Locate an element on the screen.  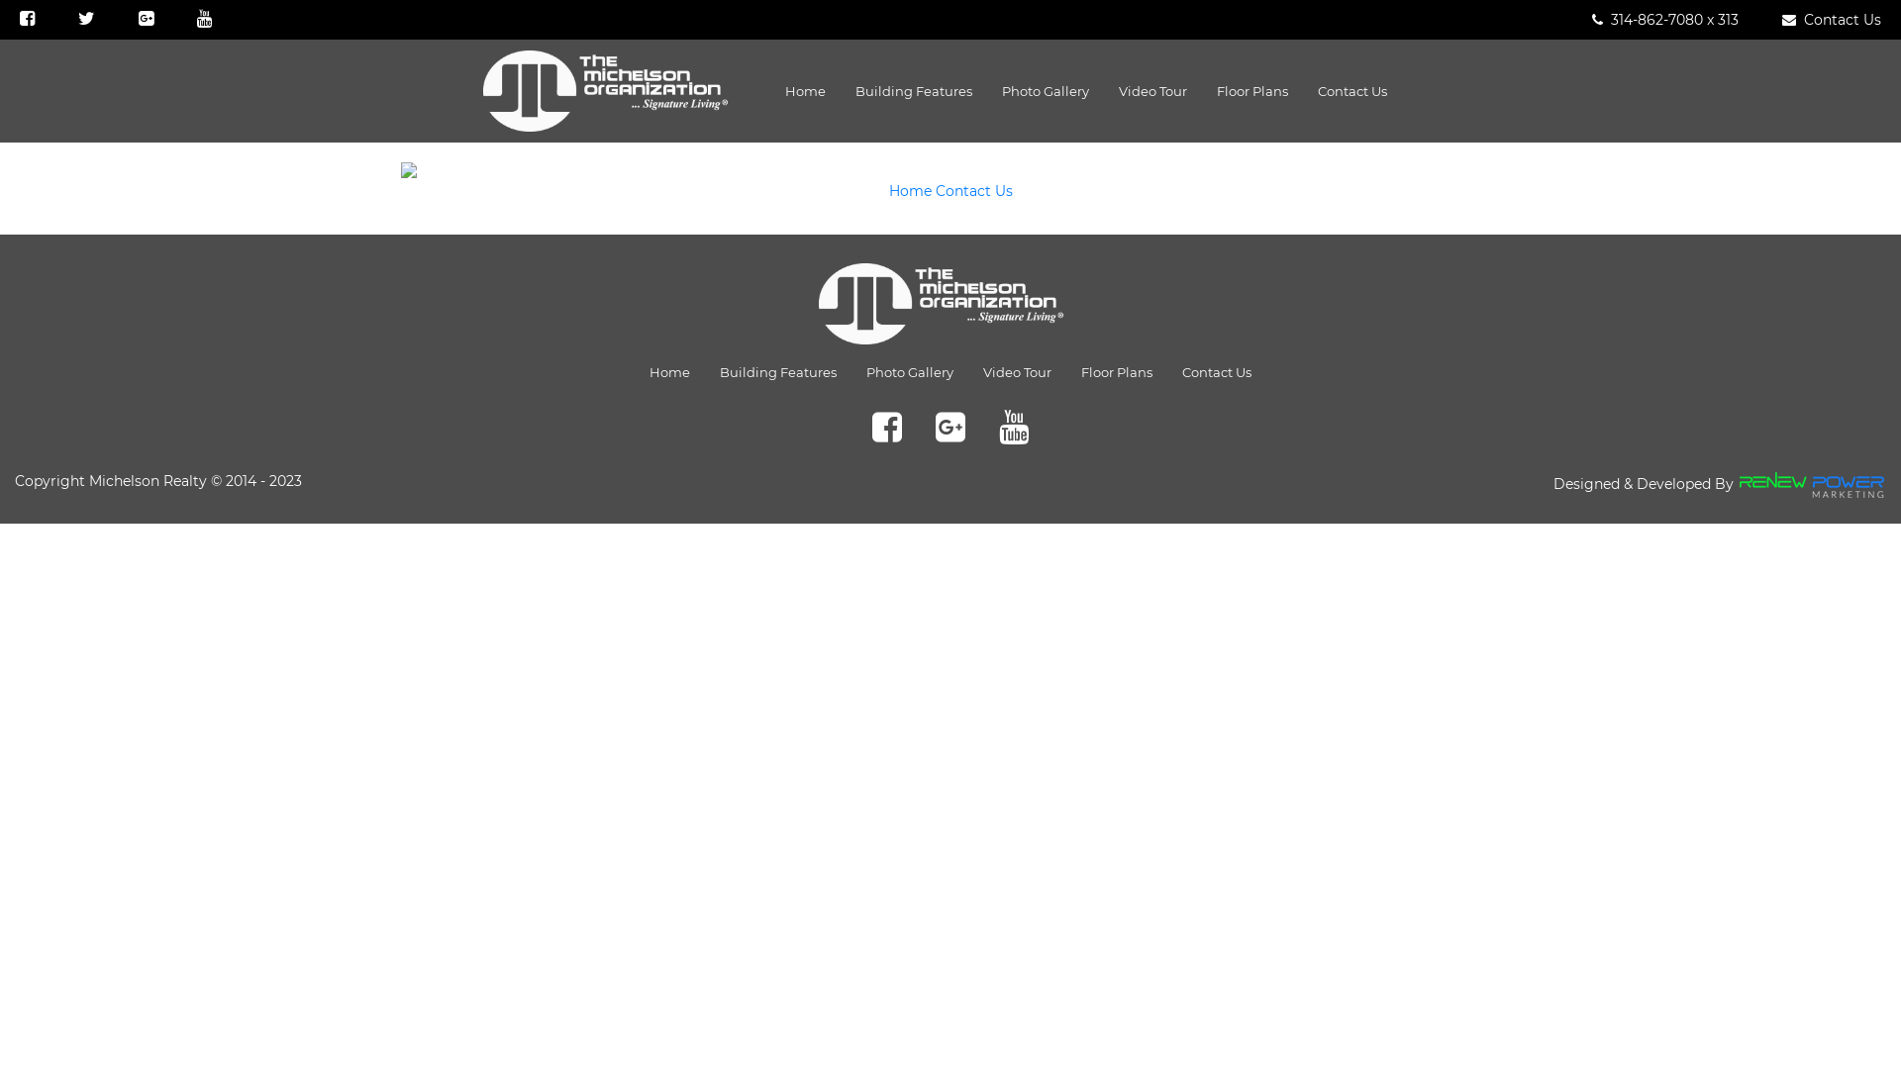
Home is located at coordinates (669, 372).